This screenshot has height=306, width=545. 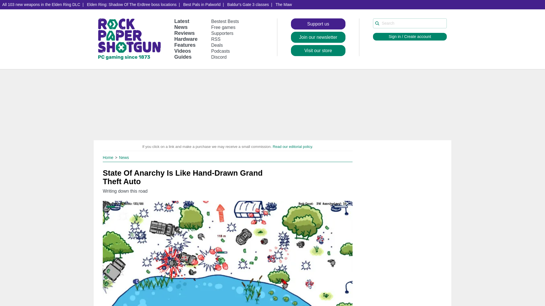 I want to click on The Maw, so click(x=284, y=5).